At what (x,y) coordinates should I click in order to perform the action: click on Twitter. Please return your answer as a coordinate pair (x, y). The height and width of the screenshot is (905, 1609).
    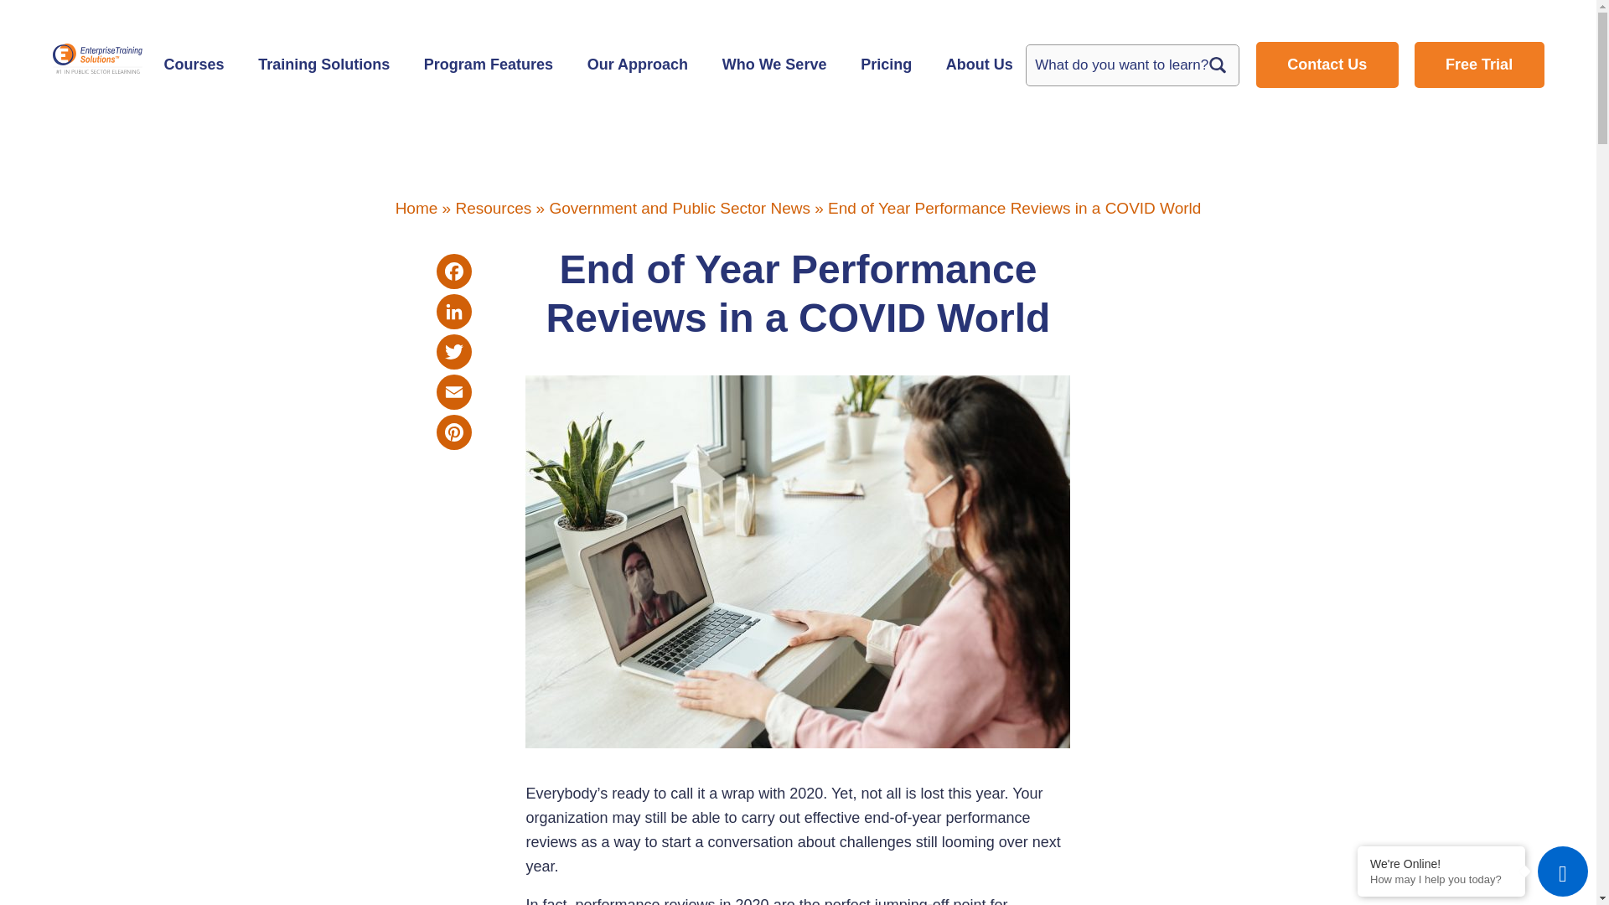
    Looking at the image, I should click on (453, 351).